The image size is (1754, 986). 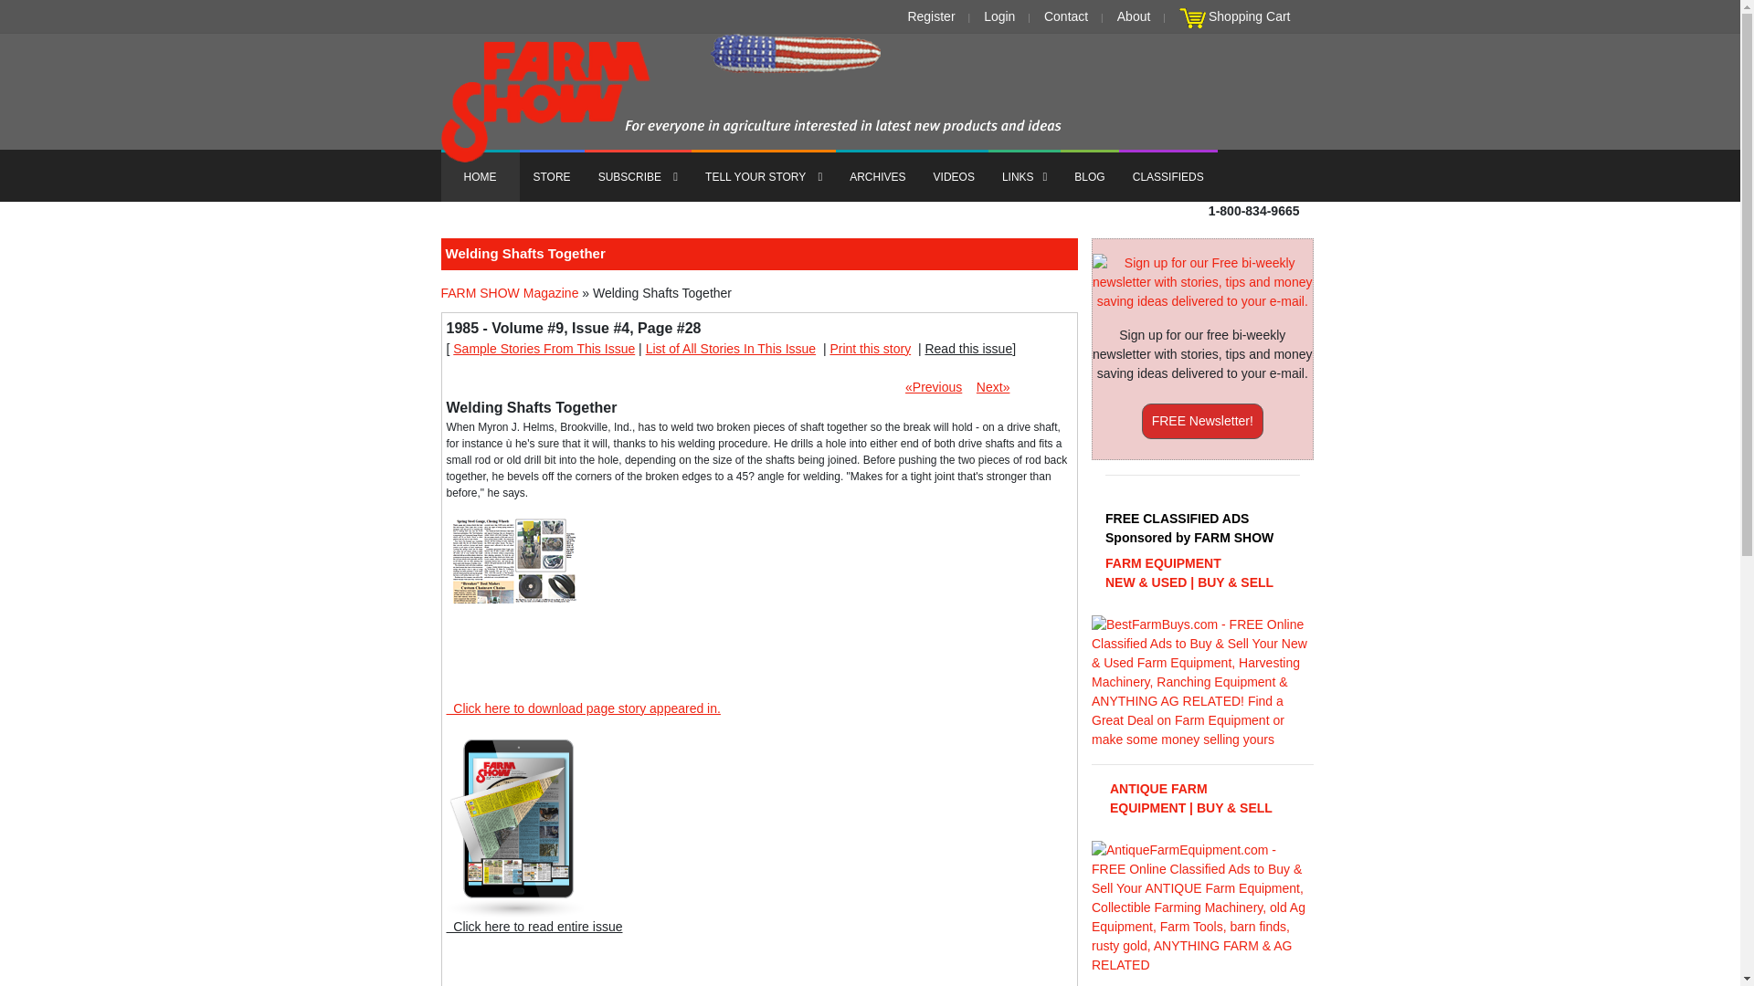 What do you see at coordinates (1134, 16) in the screenshot?
I see `About` at bounding box center [1134, 16].